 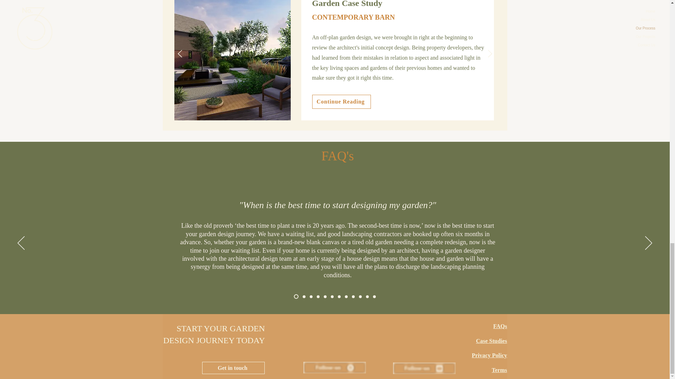 What do you see at coordinates (341, 102) in the screenshot?
I see `Continue Reading` at bounding box center [341, 102].